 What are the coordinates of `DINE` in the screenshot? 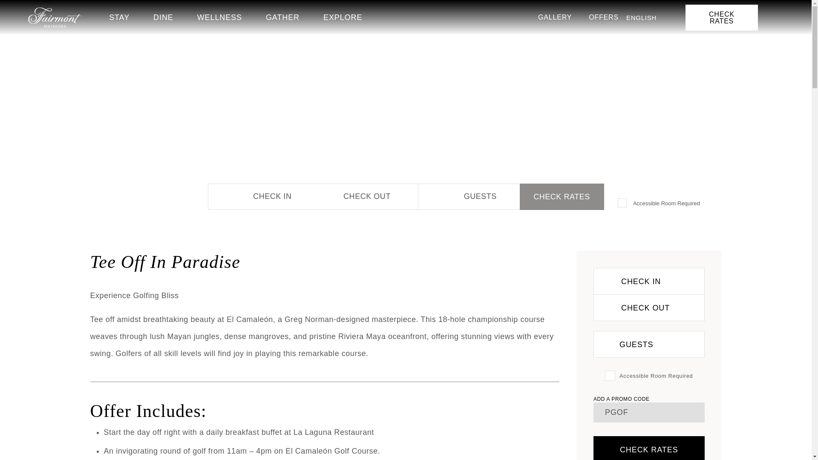 It's located at (164, 17).